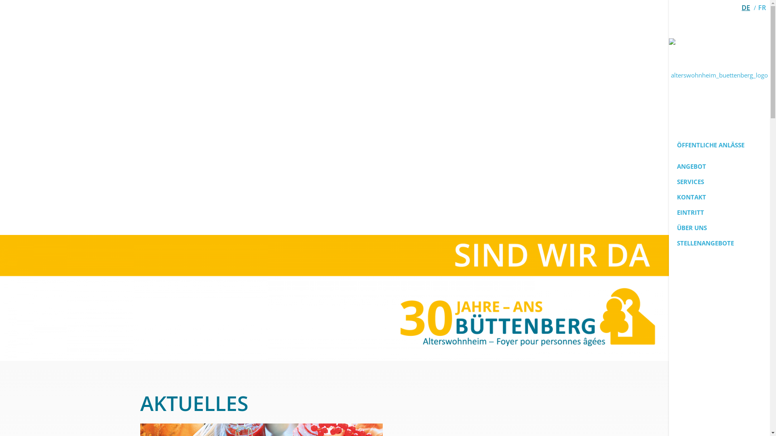  What do you see at coordinates (719, 197) in the screenshot?
I see `KONTAKT` at bounding box center [719, 197].